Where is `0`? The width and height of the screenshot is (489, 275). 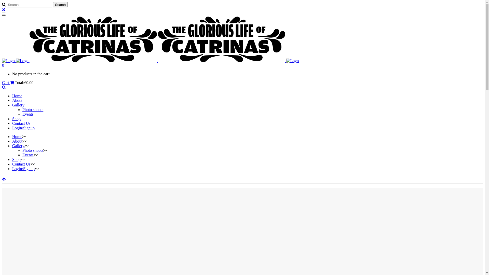
0 is located at coordinates (3, 65).